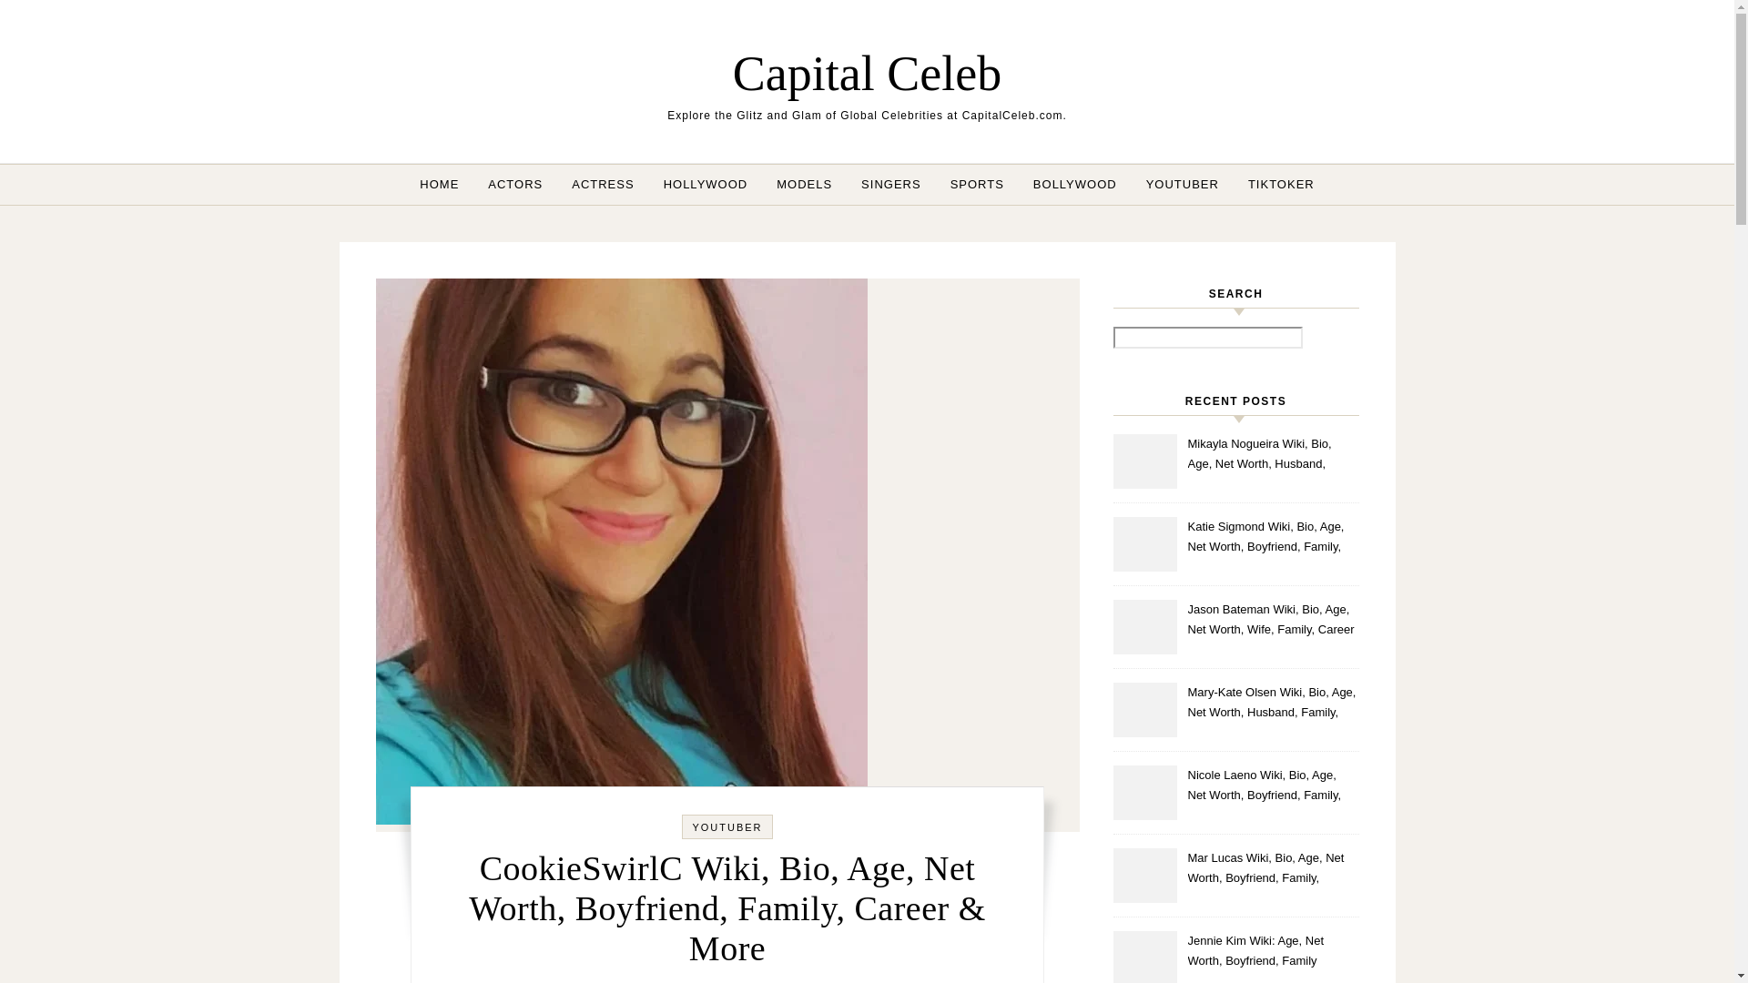 This screenshot has height=983, width=1748. What do you see at coordinates (705, 184) in the screenshot?
I see `HOLLYWOOD` at bounding box center [705, 184].